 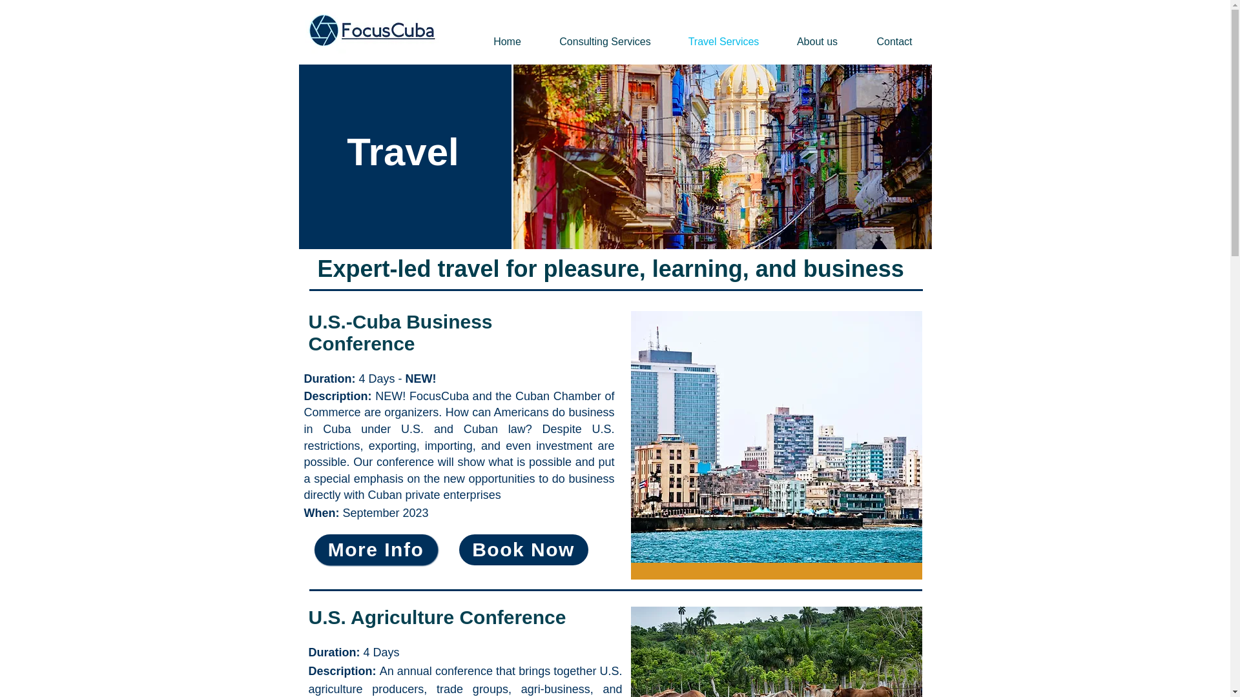 I want to click on Book Now, so click(x=523, y=550).